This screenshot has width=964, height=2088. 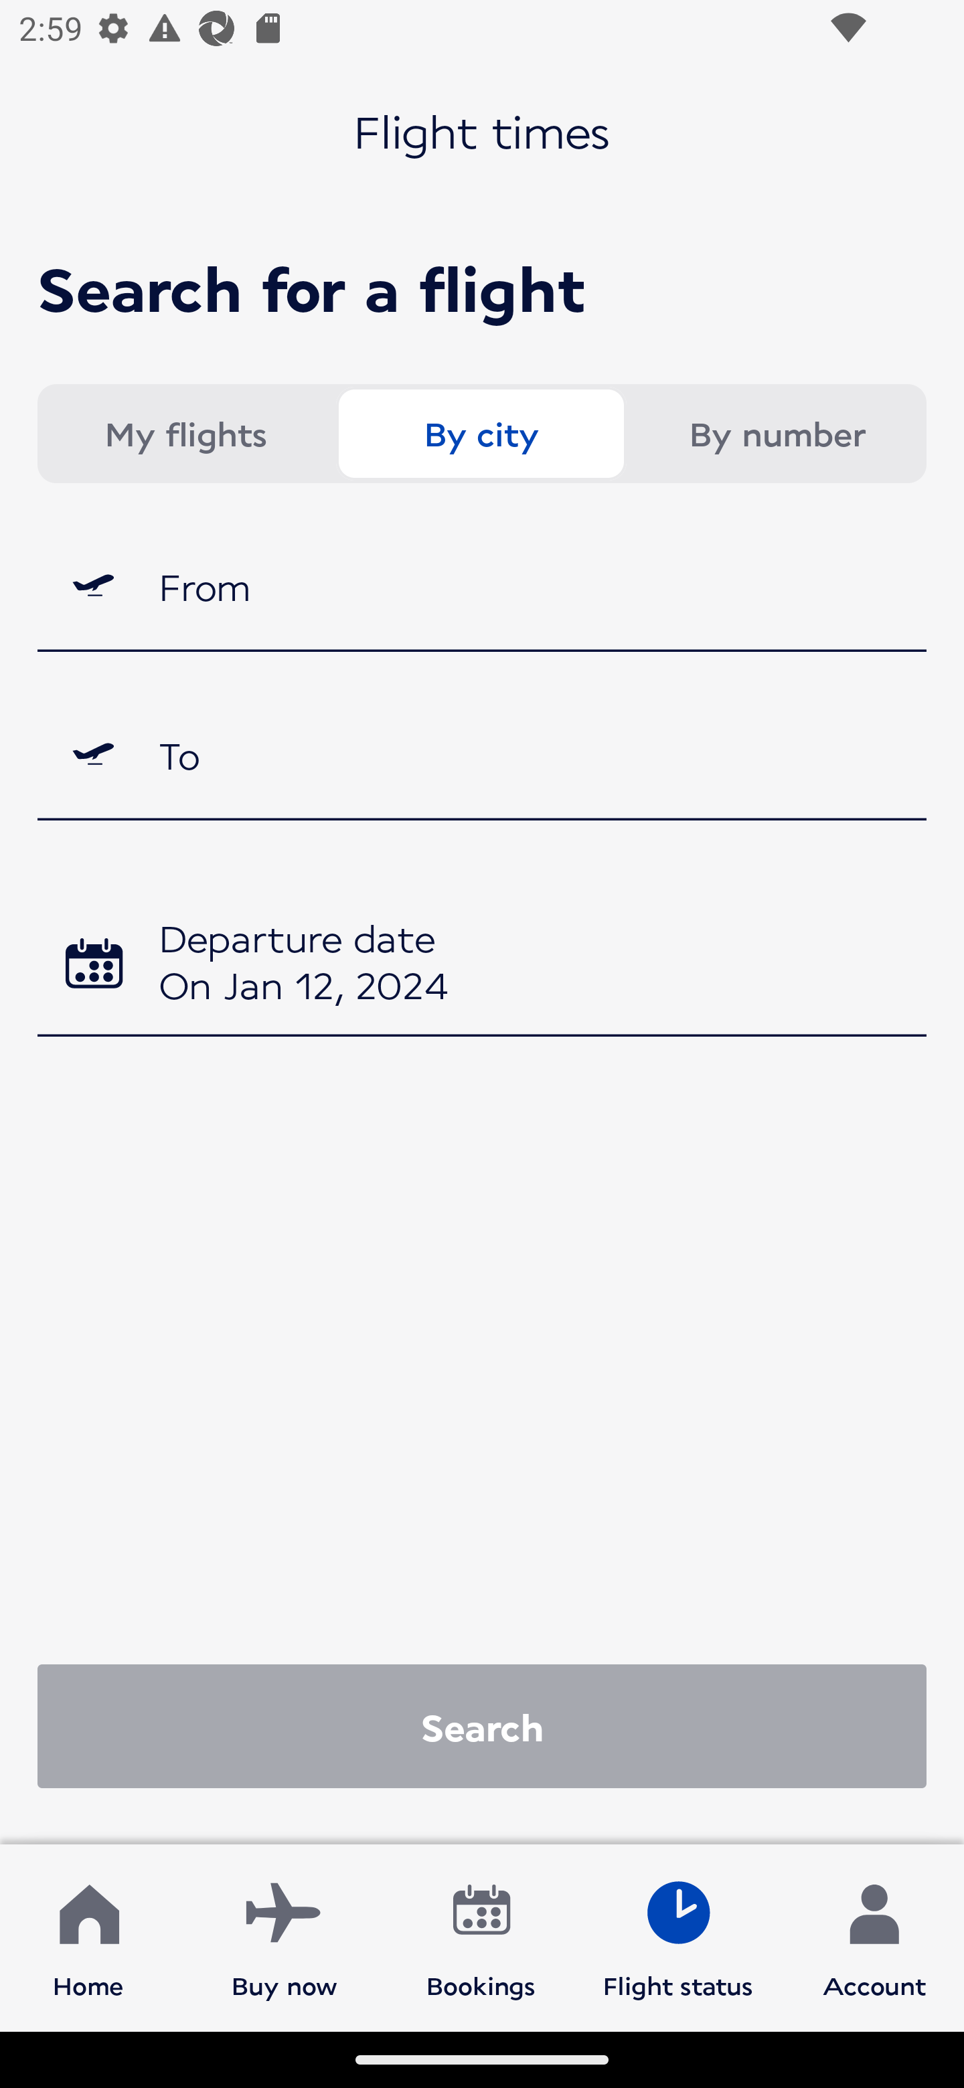 What do you see at coordinates (285, 1937) in the screenshot?
I see `Buy now` at bounding box center [285, 1937].